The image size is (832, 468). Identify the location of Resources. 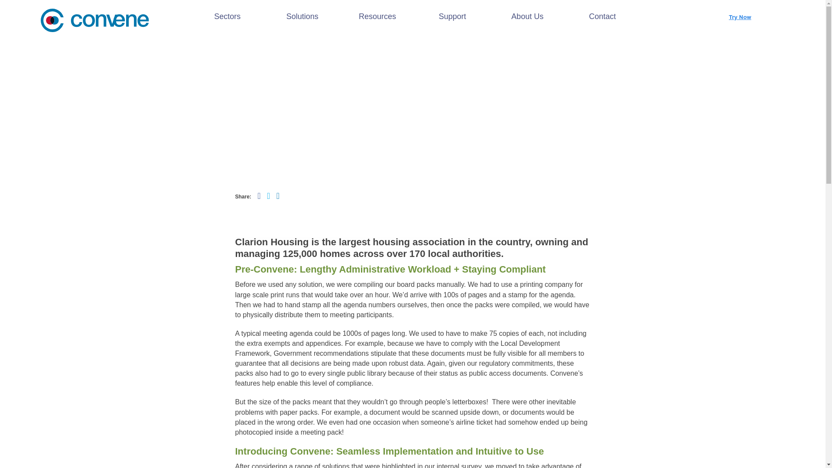
(377, 16).